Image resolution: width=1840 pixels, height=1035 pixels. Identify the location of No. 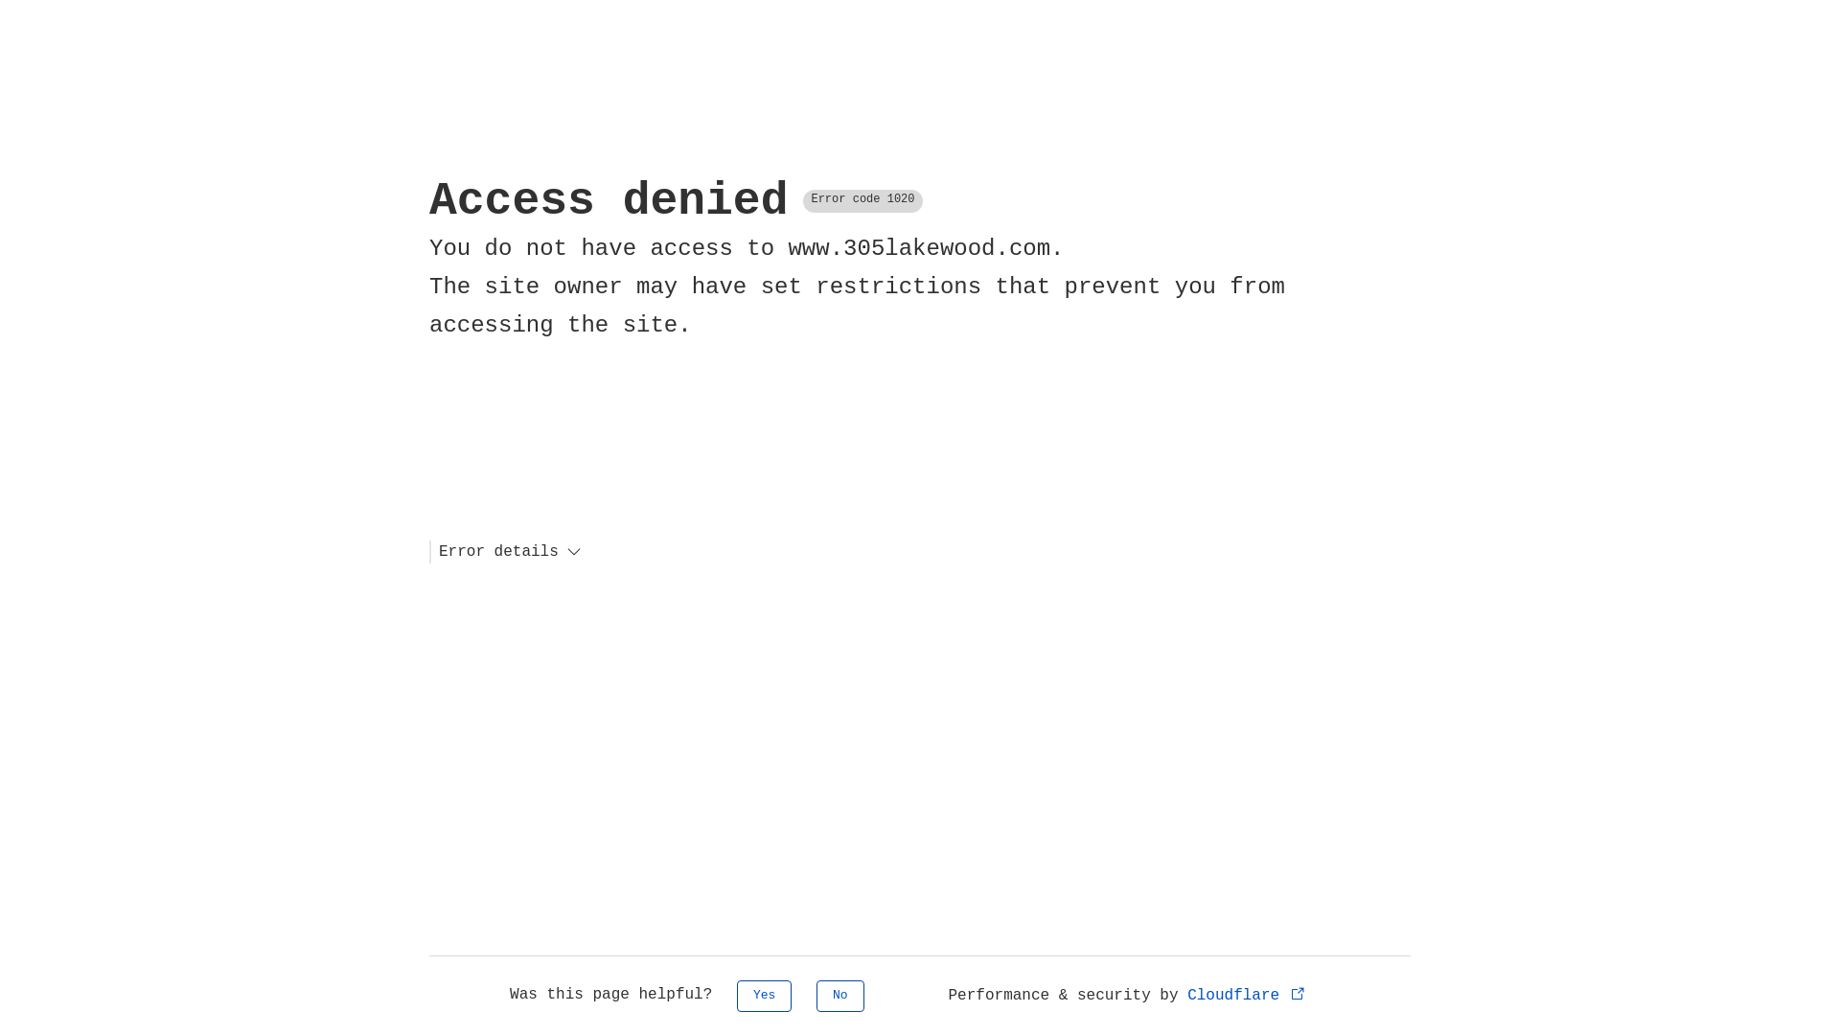
(840, 997).